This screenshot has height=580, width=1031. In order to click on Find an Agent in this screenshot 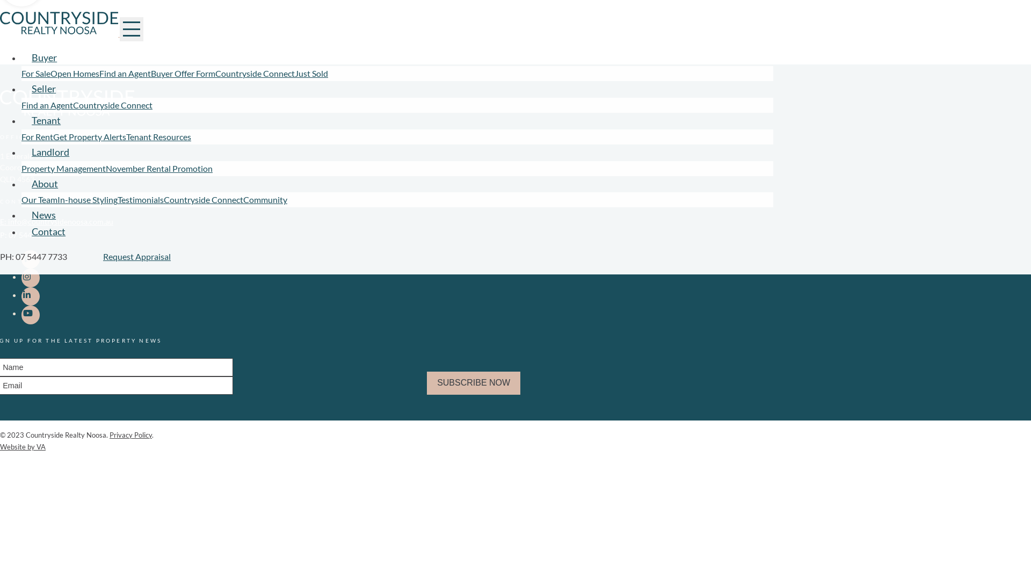, I will do `click(125, 73)`.